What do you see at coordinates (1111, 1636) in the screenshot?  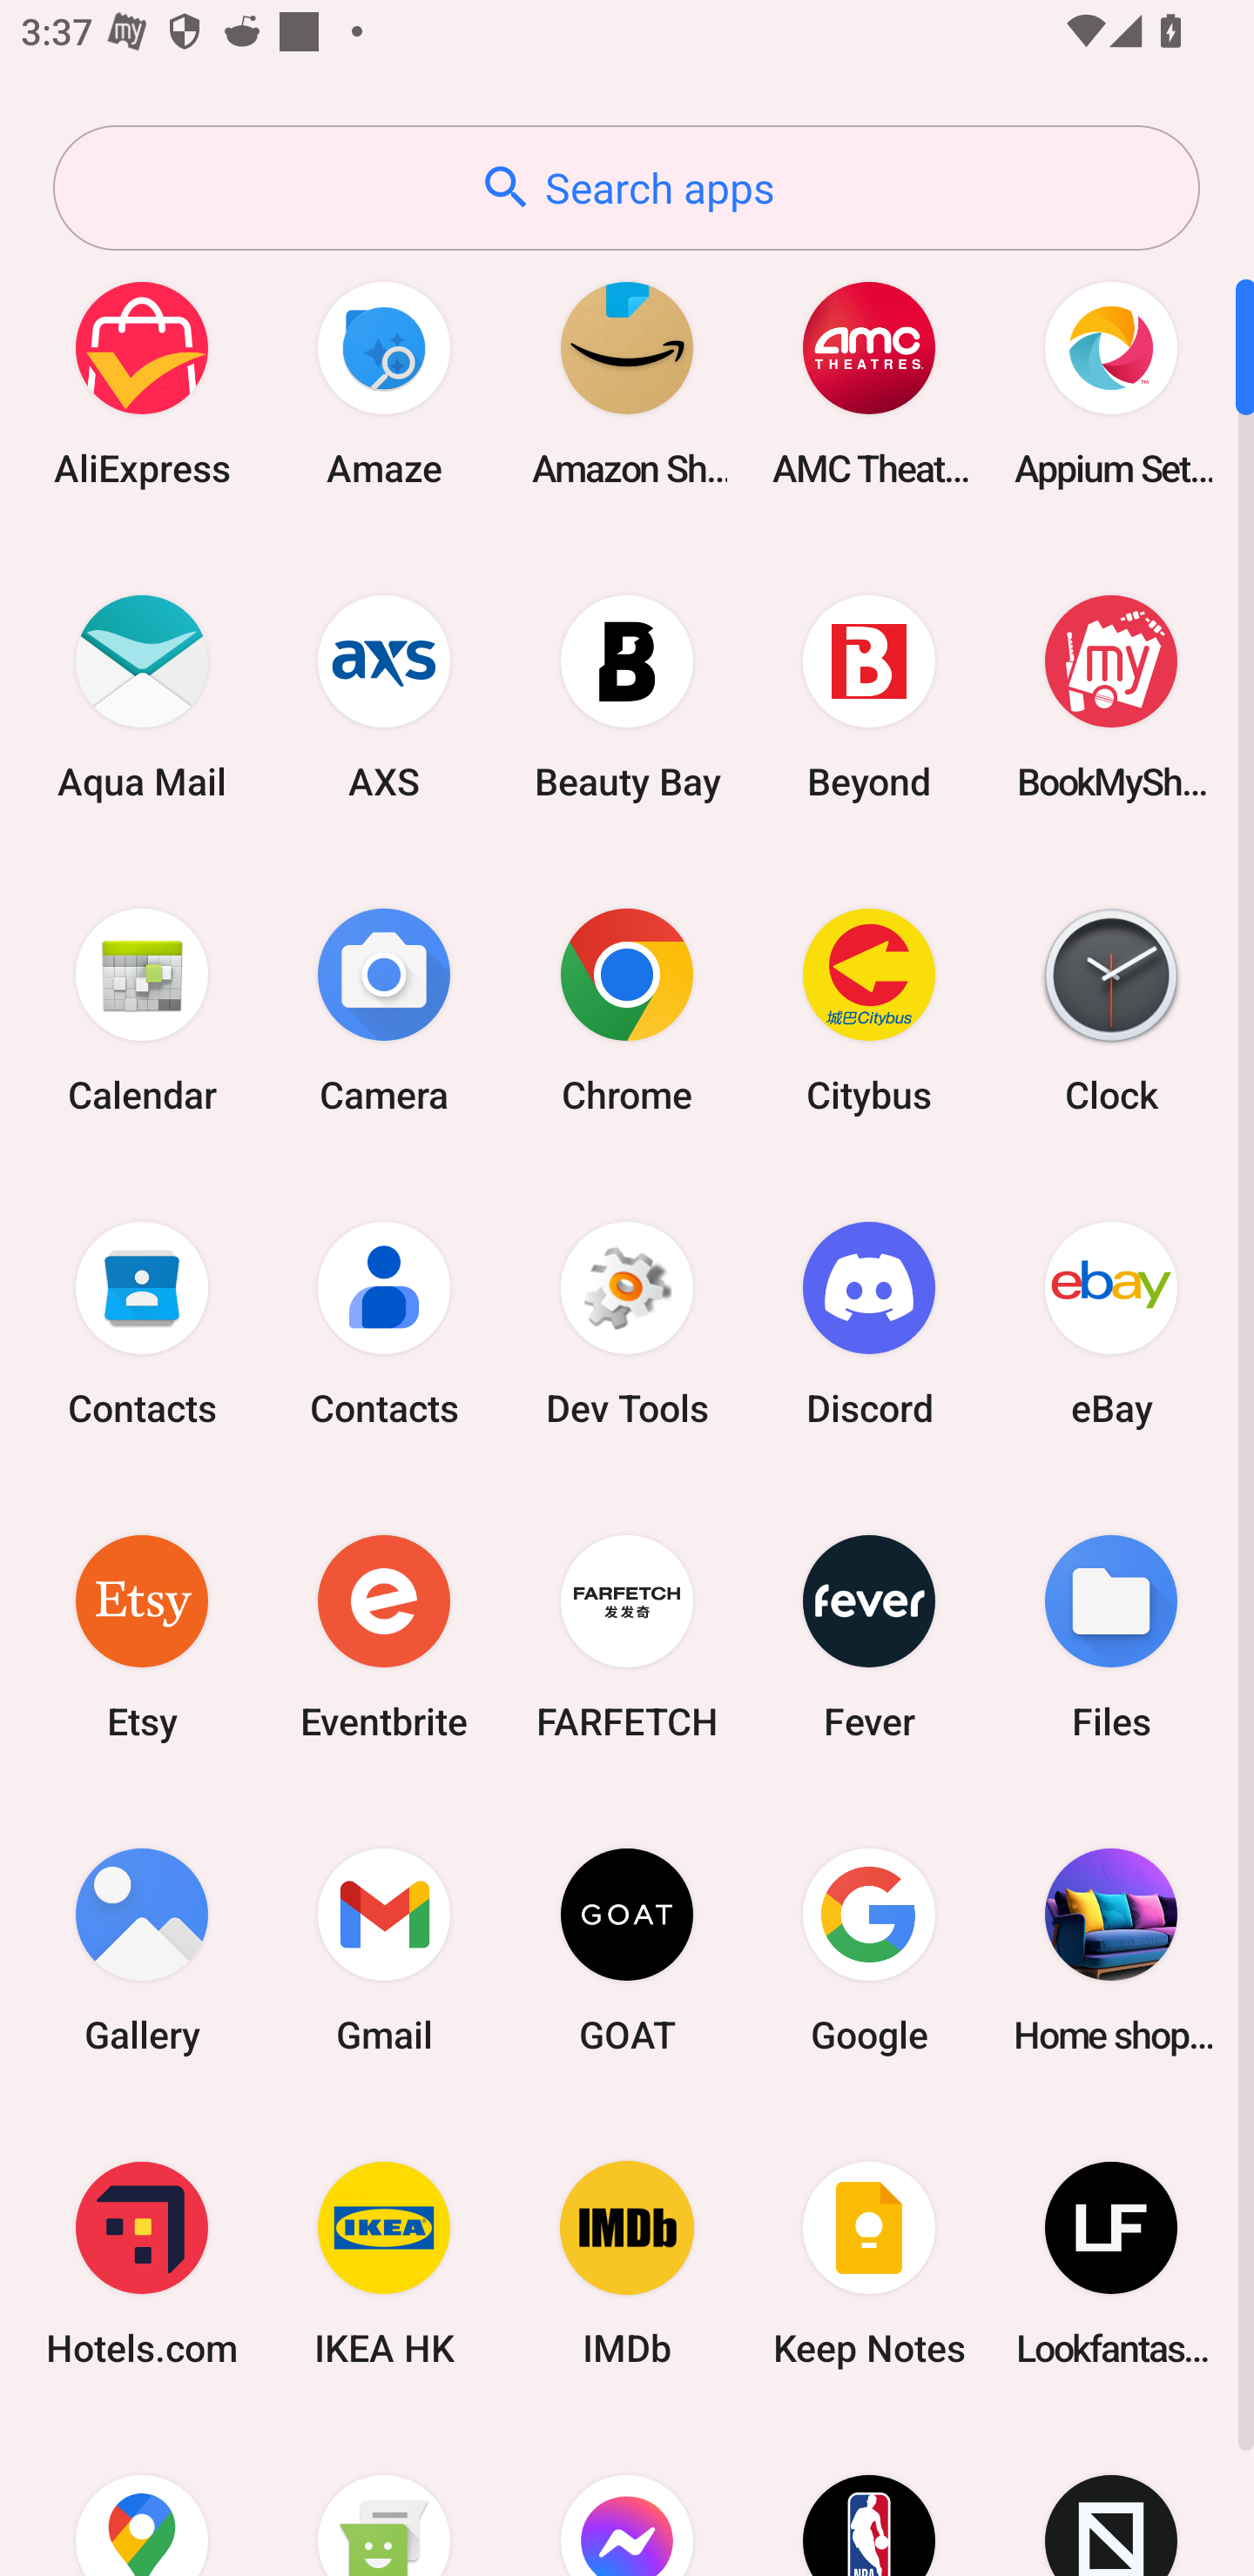 I see `Files` at bounding box center [1111, 1636].